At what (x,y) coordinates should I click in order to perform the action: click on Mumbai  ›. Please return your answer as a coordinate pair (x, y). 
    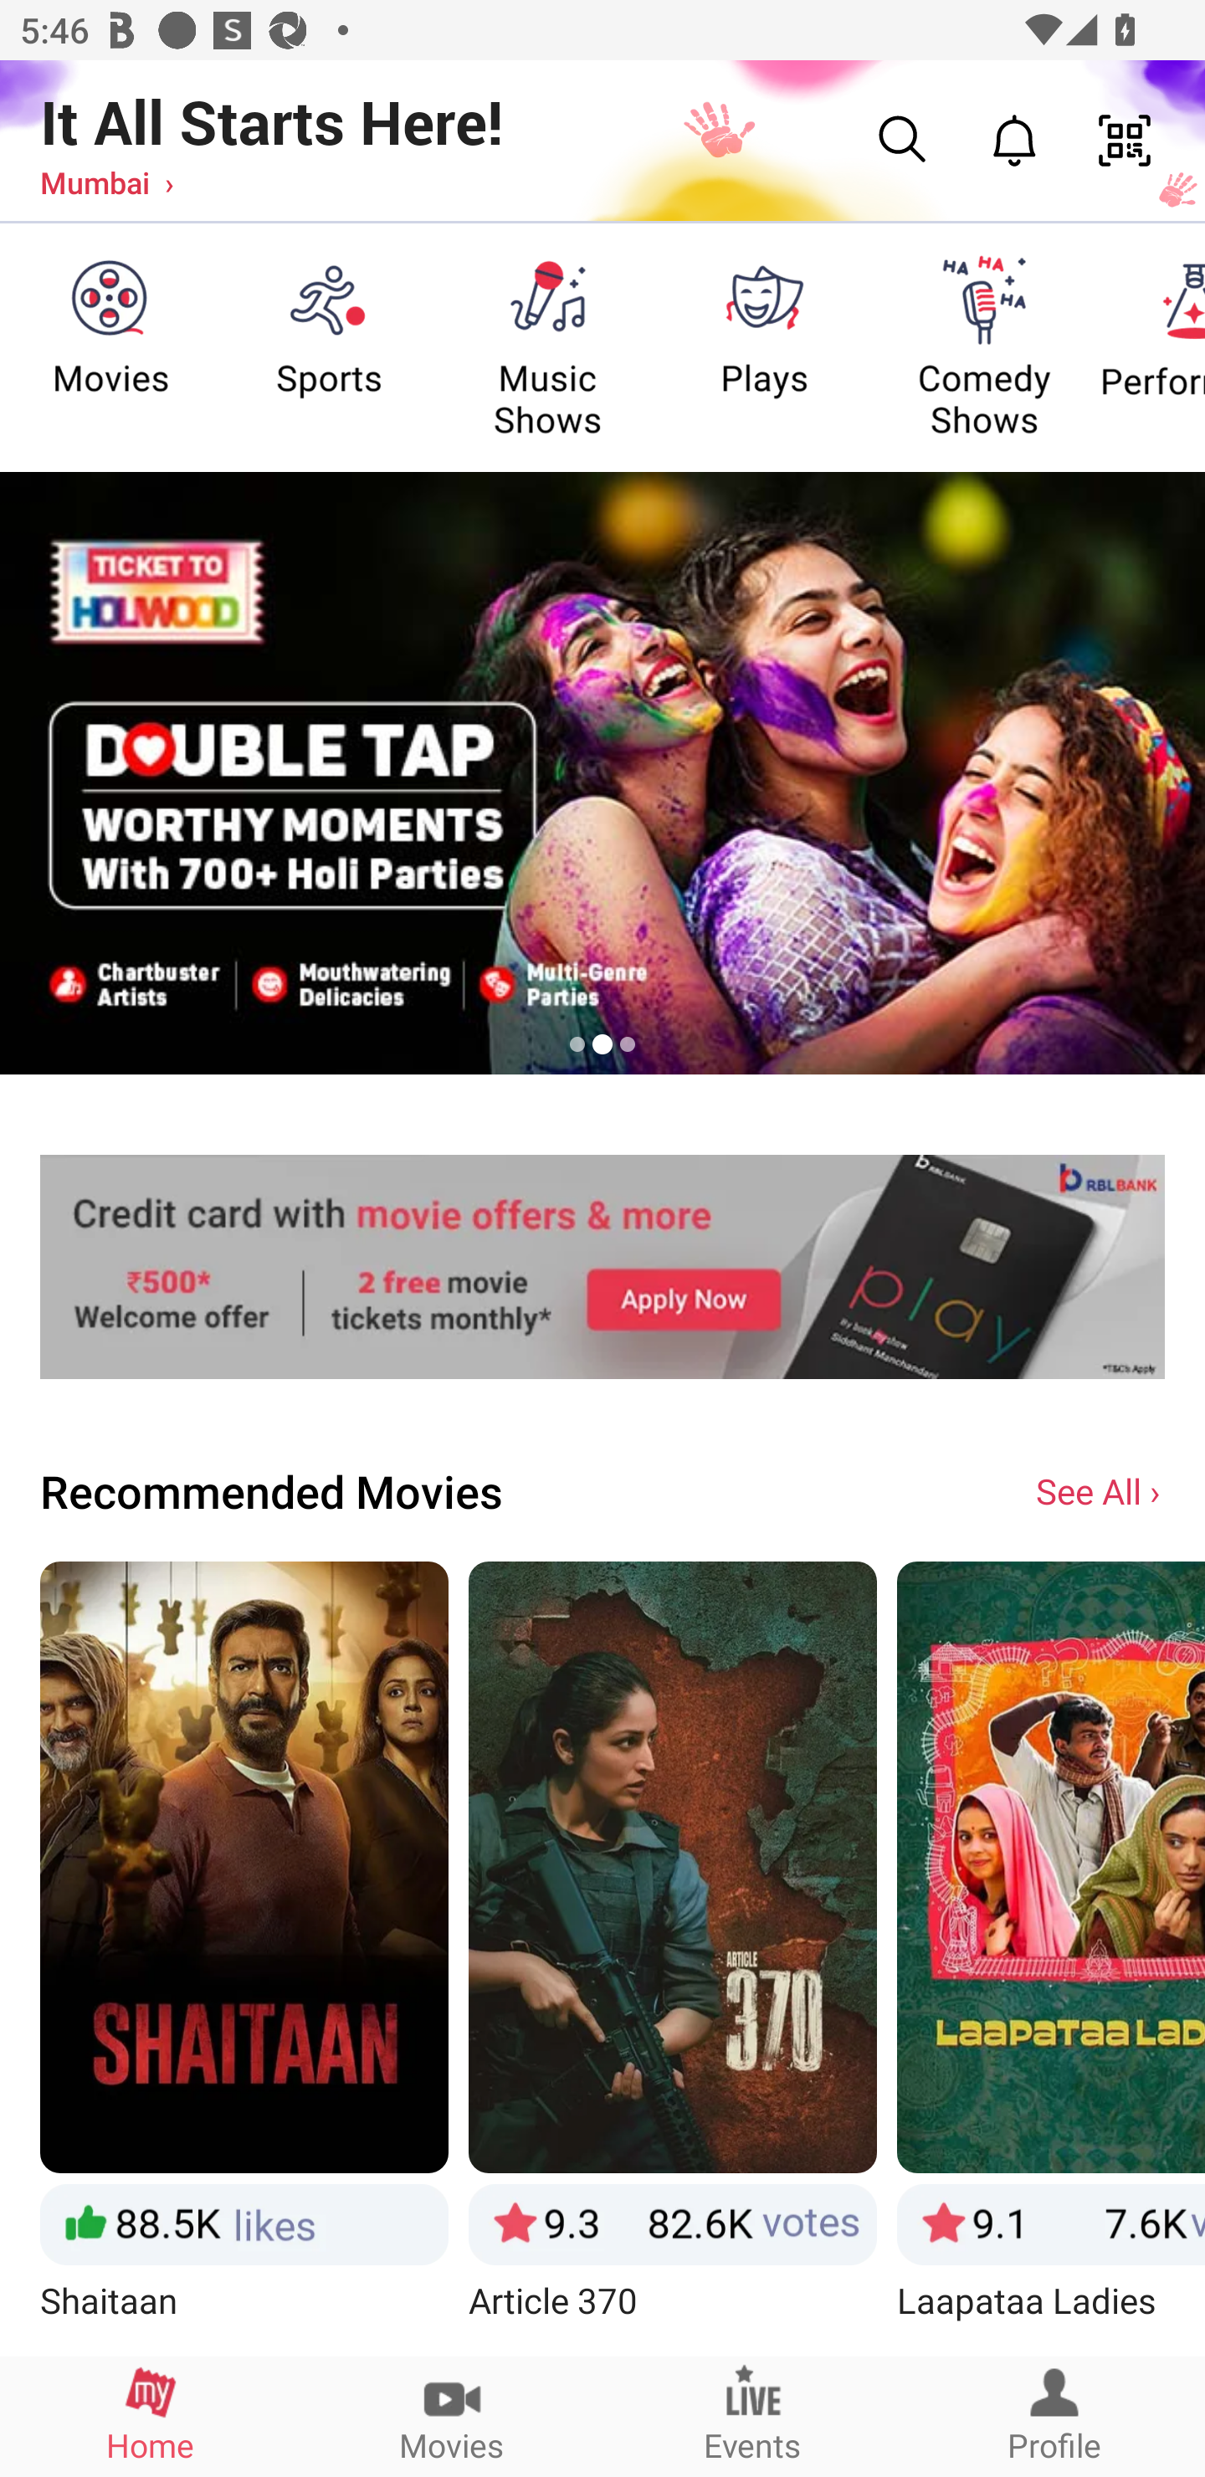
    Looking at the image, I should click on (106, 182).